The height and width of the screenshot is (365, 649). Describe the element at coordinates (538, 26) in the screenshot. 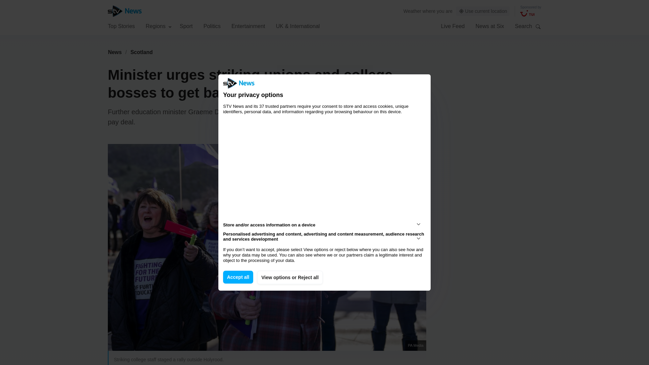

I see `Search` at that location.